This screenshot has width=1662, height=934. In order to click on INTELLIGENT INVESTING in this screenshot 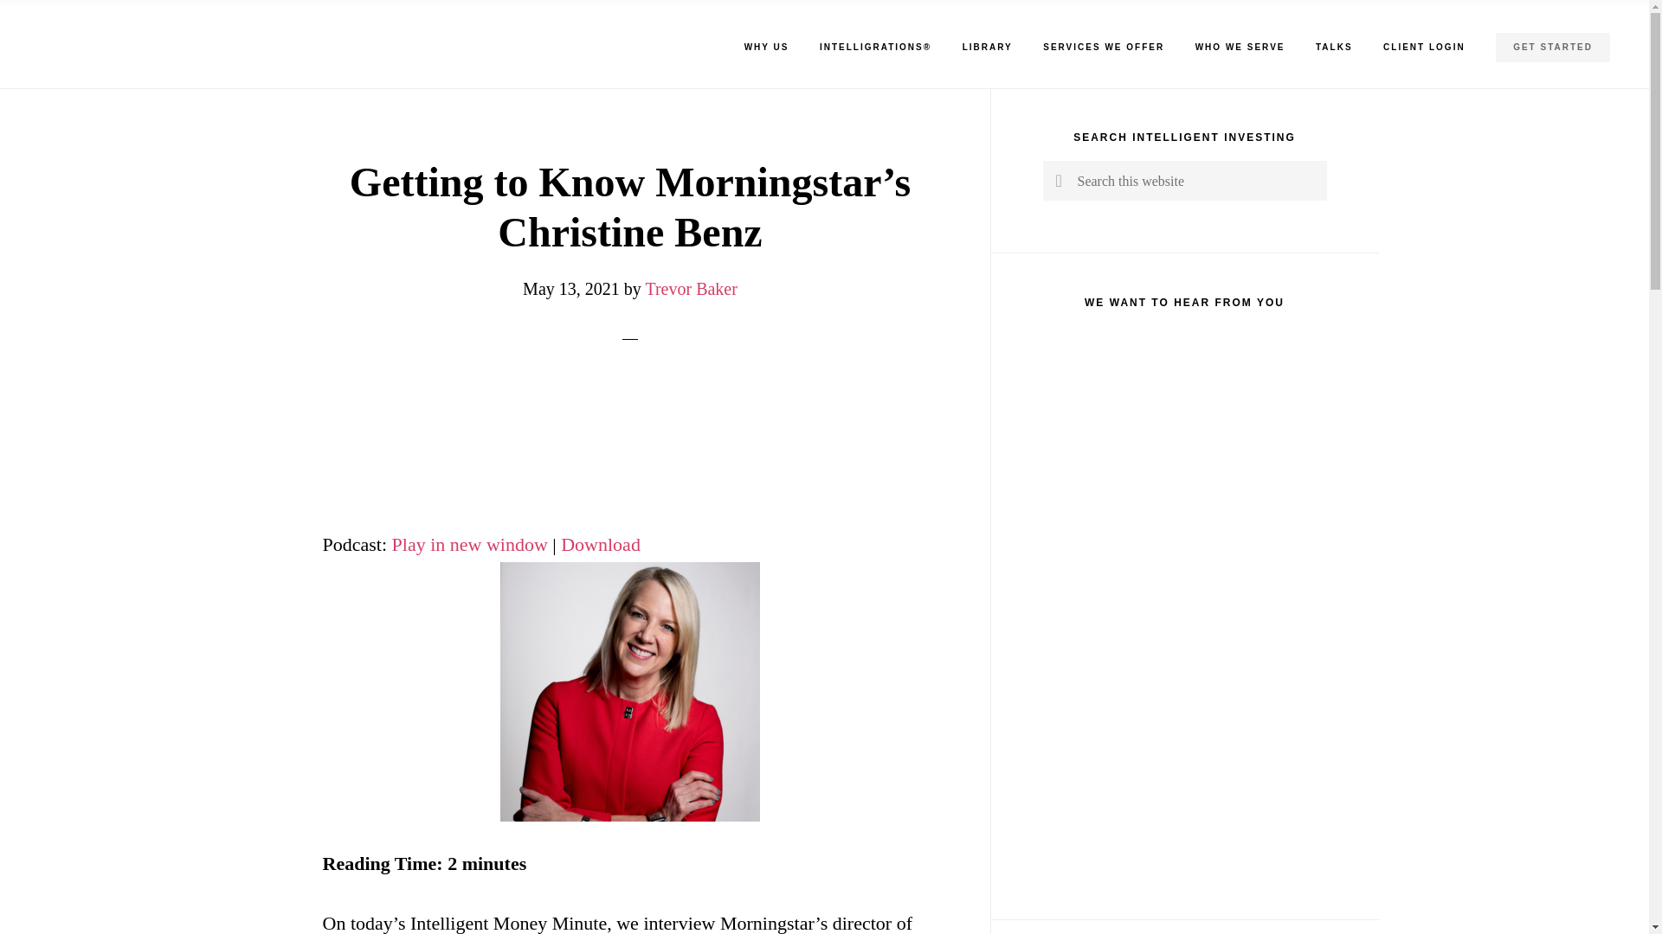, I will do `click(234, 35)`.